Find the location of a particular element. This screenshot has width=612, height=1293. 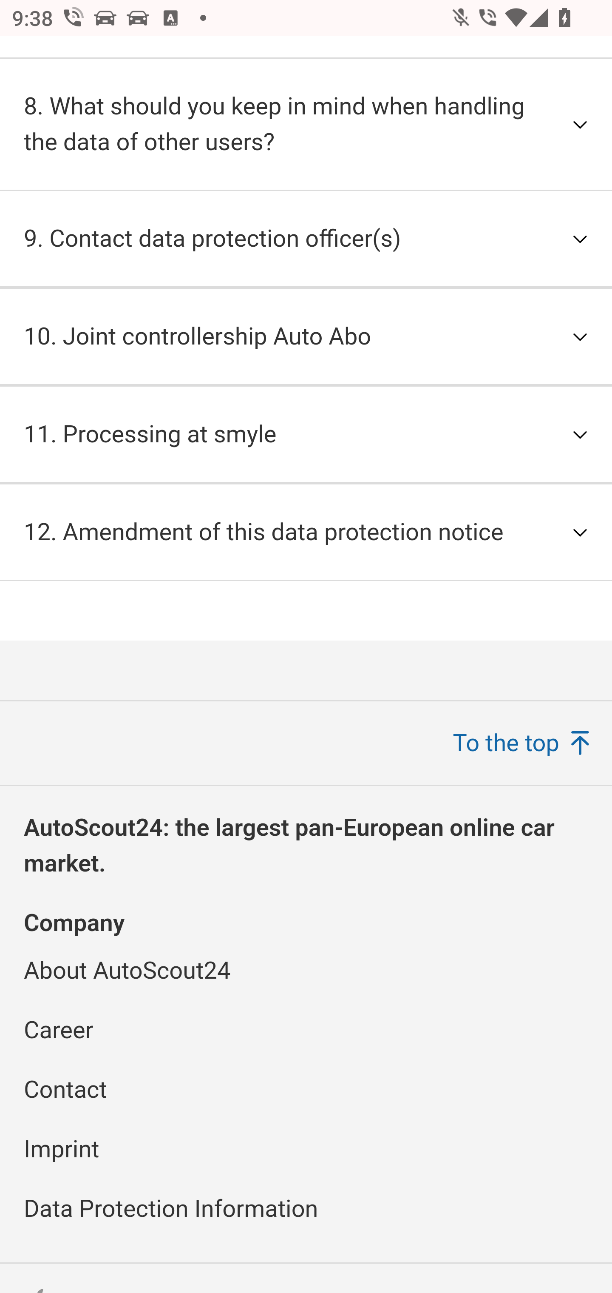

About AutoScout24 is located at coordinates (127, 970).